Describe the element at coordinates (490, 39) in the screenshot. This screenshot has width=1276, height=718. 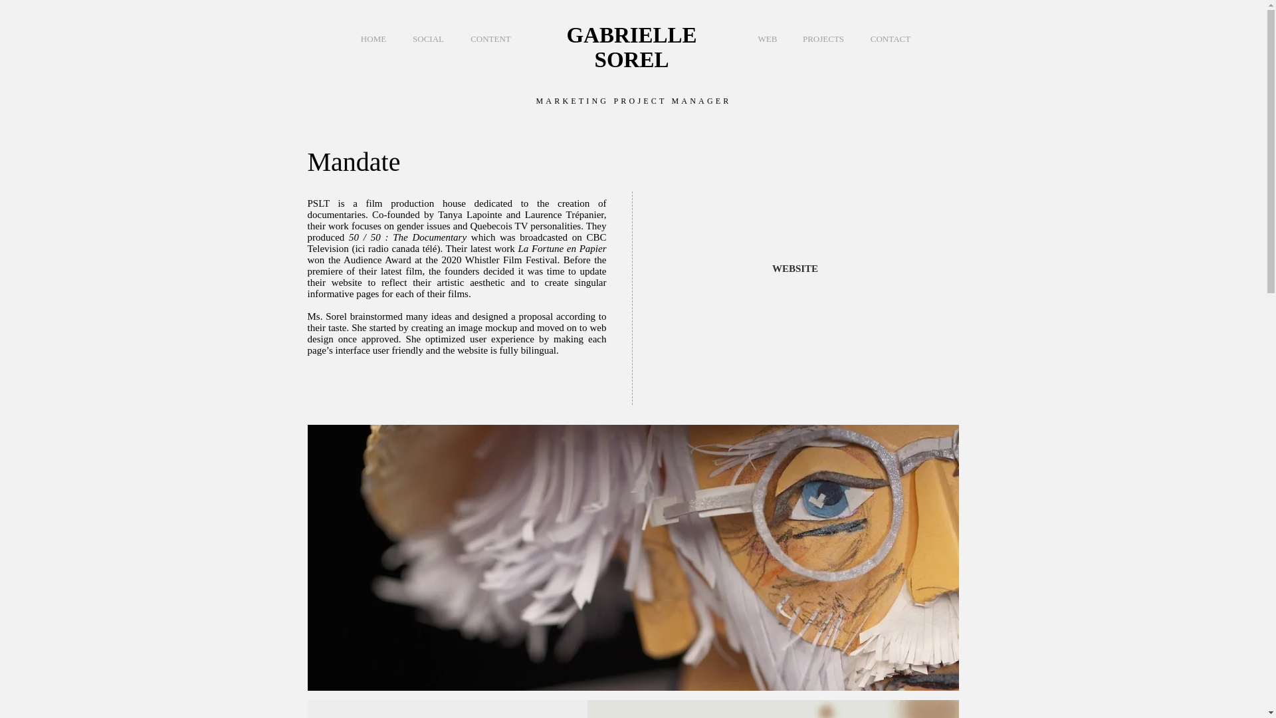
I see `CONTENT` at that location.